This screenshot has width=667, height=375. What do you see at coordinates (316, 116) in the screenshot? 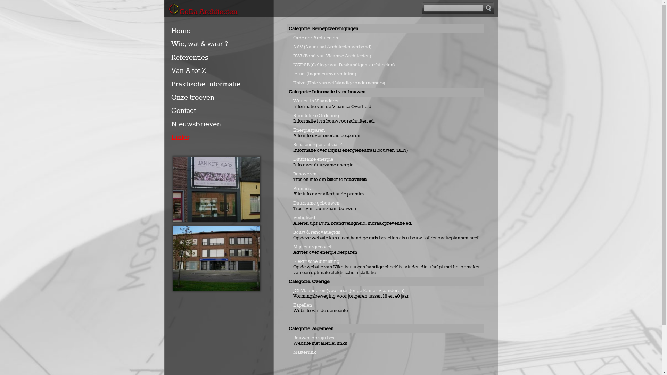
I see `Ruimtelijke Ordening` at bounding box center [316, 116].